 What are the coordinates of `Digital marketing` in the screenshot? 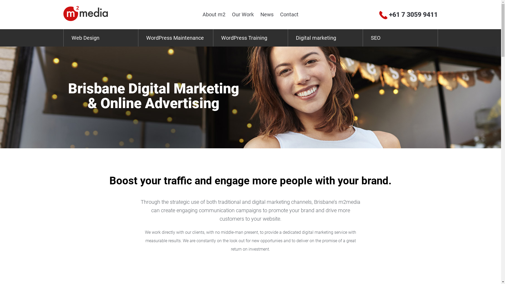 It's located at (325, 38).